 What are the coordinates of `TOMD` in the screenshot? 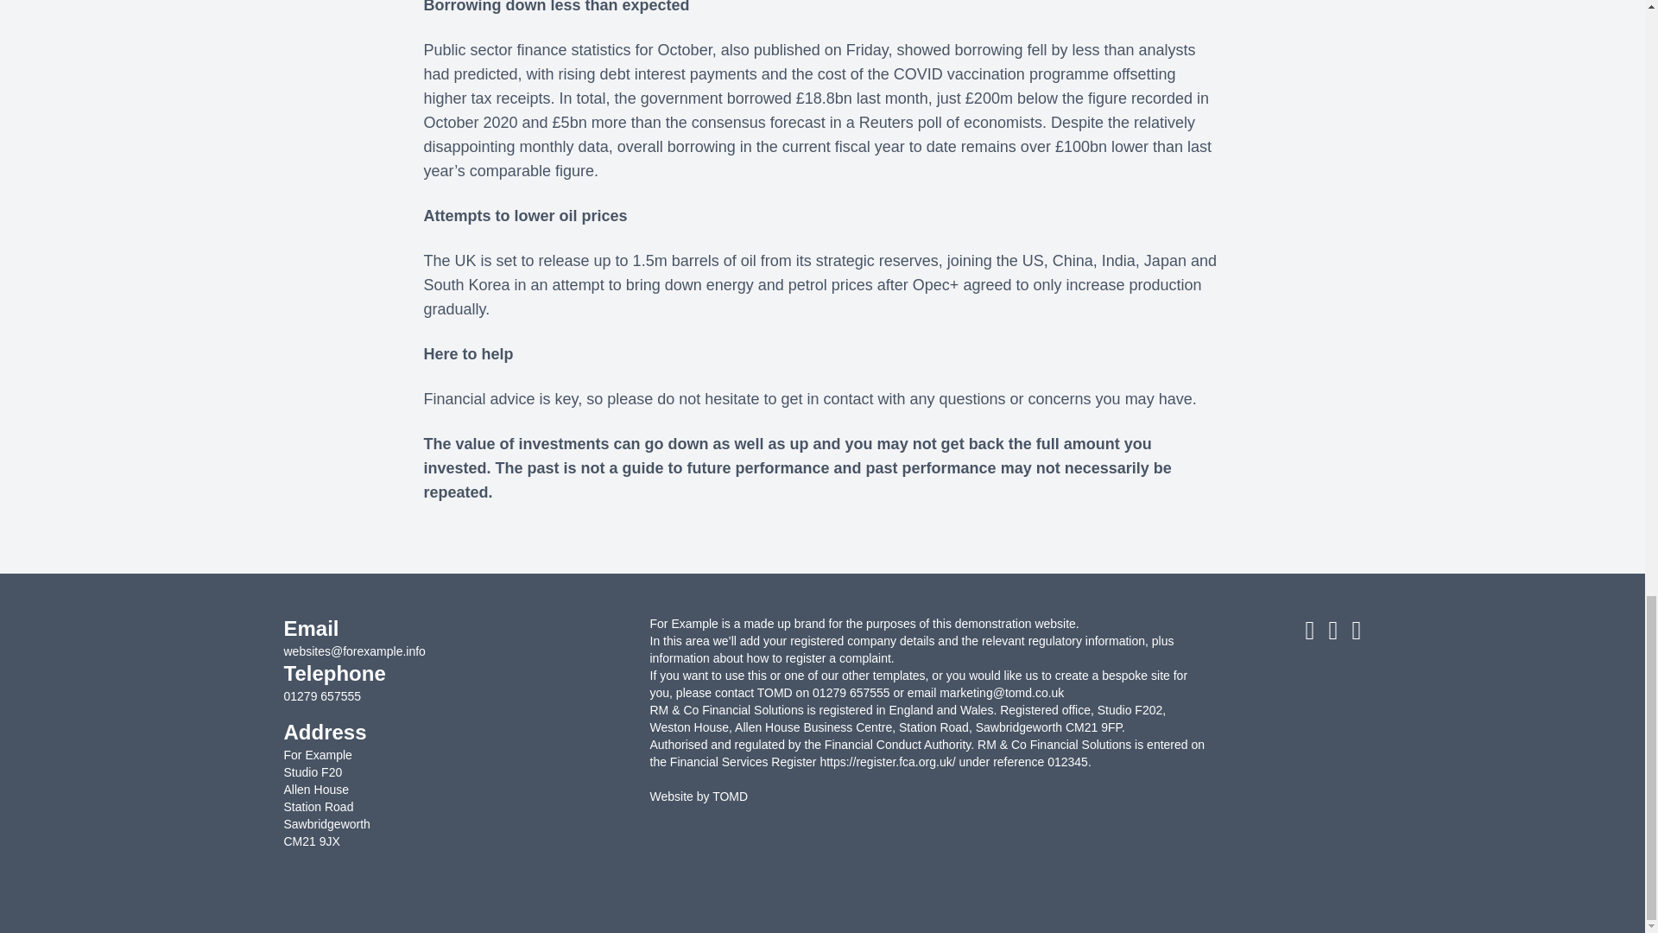 It's located at (730, 796).